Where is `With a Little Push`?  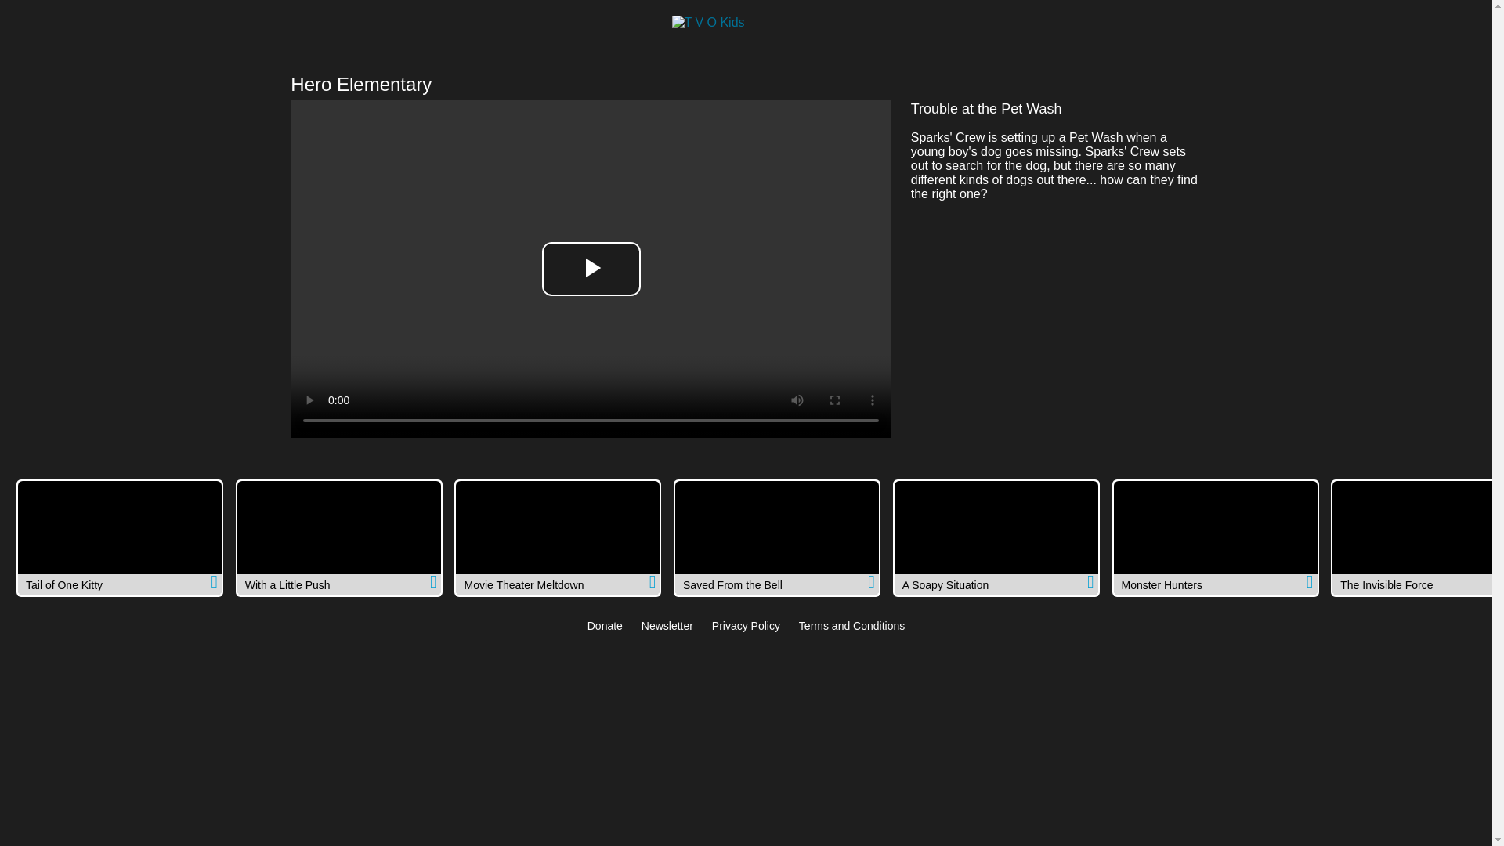
With a Little Push is located at coordinates (338, 538).